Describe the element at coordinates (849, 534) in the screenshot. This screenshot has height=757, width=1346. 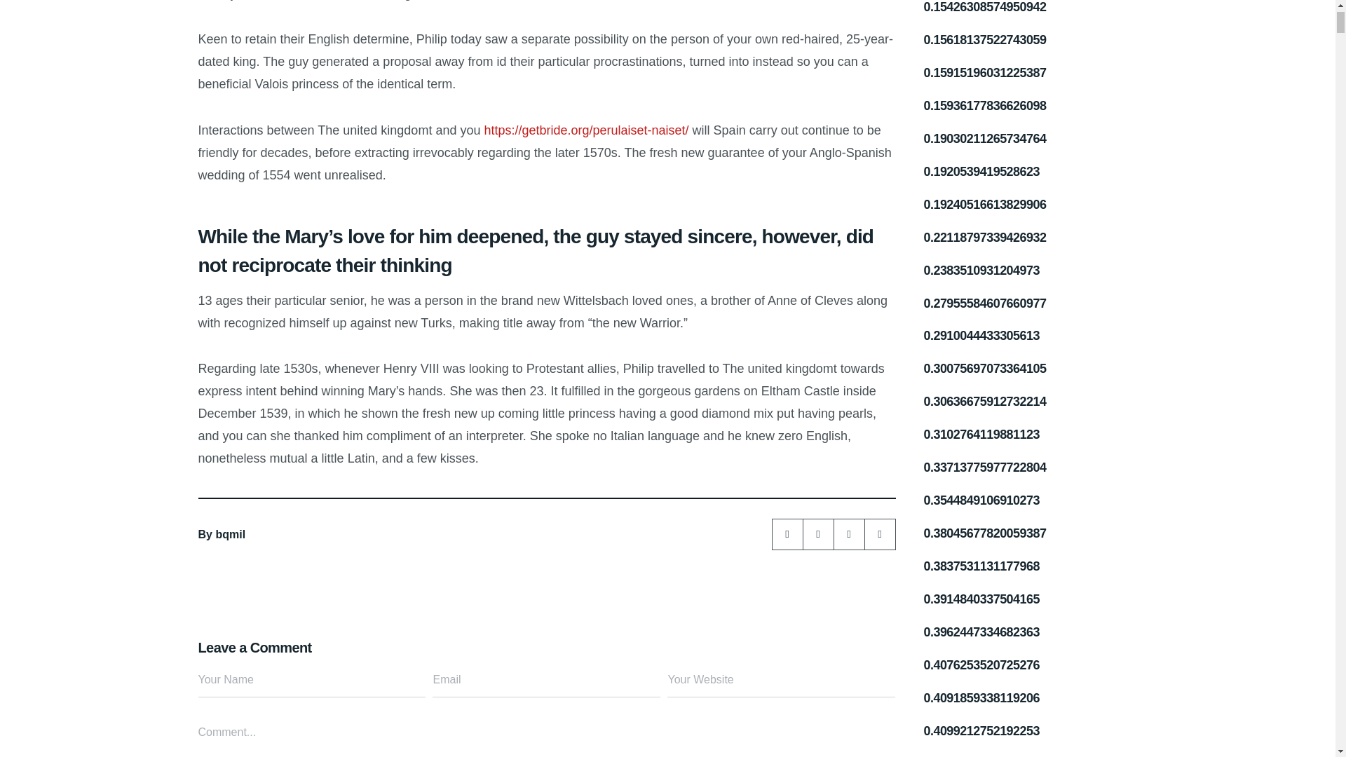
I see `Twitter` at that location.